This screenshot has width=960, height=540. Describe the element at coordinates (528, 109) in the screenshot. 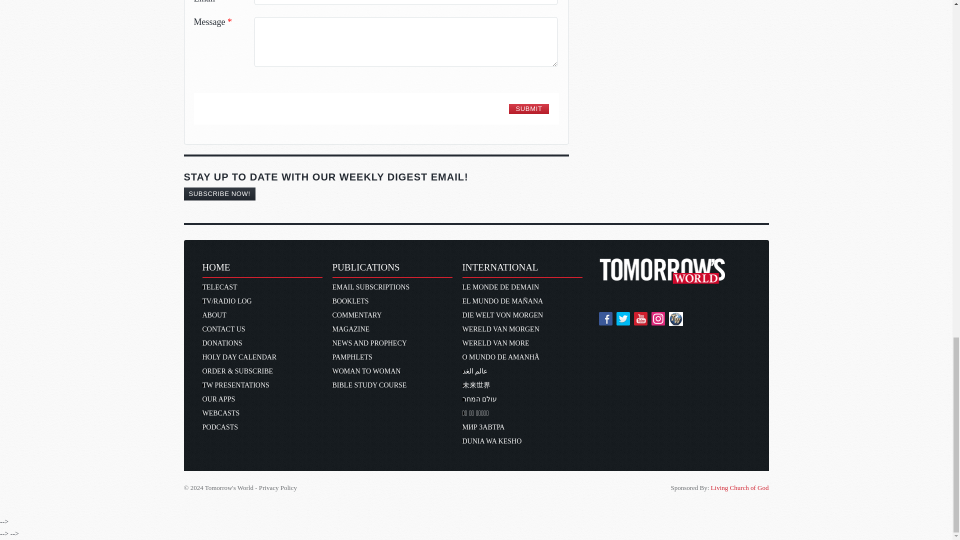

I see `Submit` at that location.